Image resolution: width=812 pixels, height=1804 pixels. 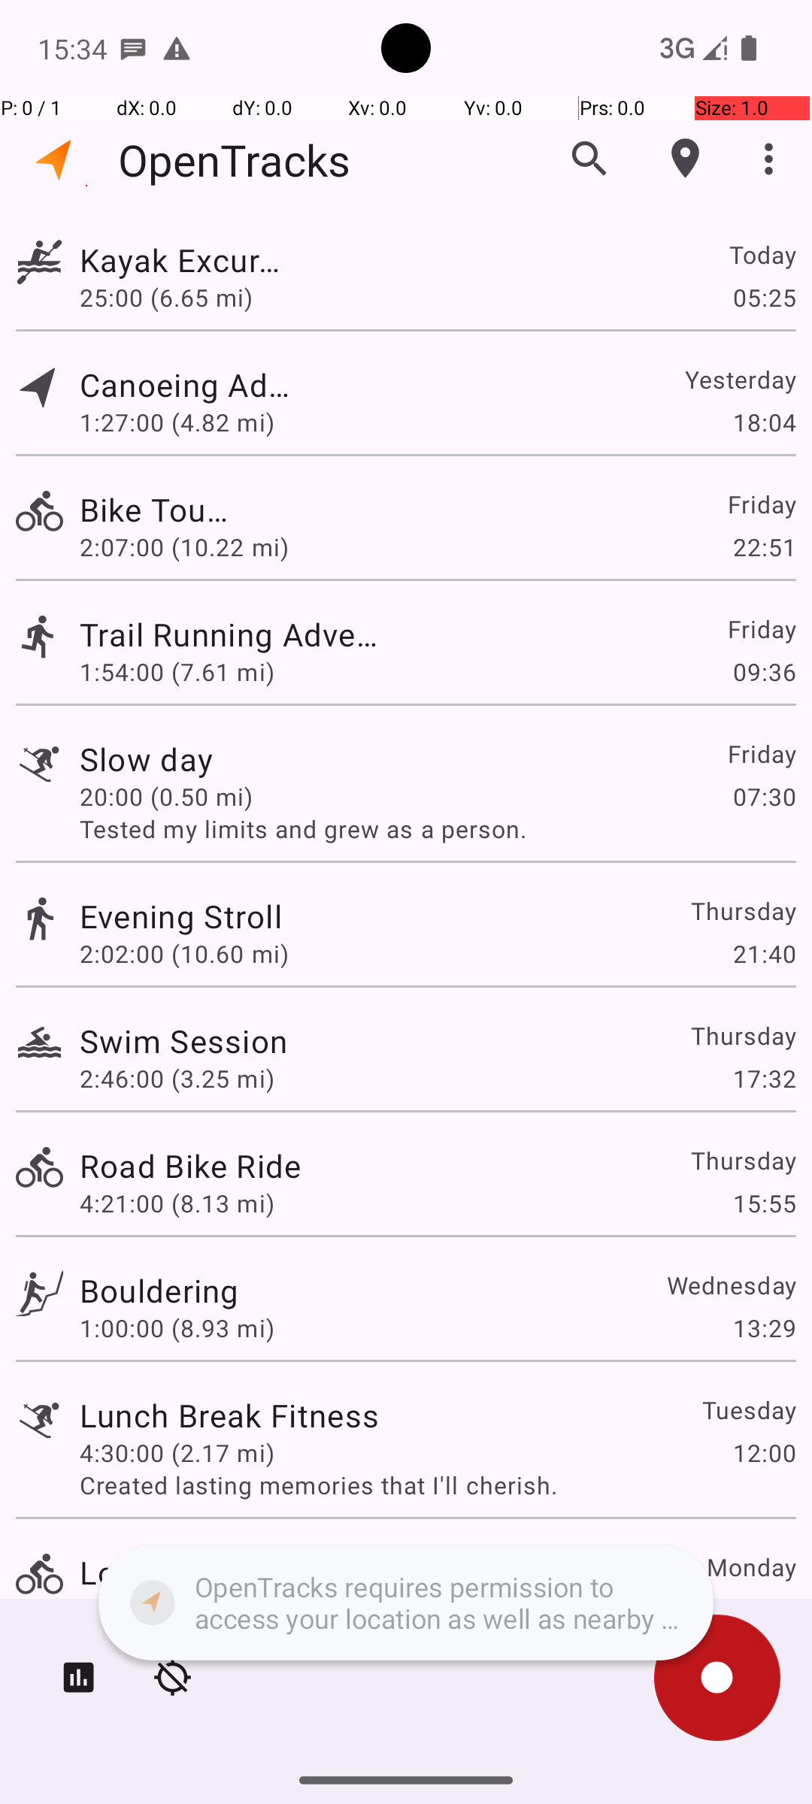 I want to click on 22:51, so click(x=764, y=547).